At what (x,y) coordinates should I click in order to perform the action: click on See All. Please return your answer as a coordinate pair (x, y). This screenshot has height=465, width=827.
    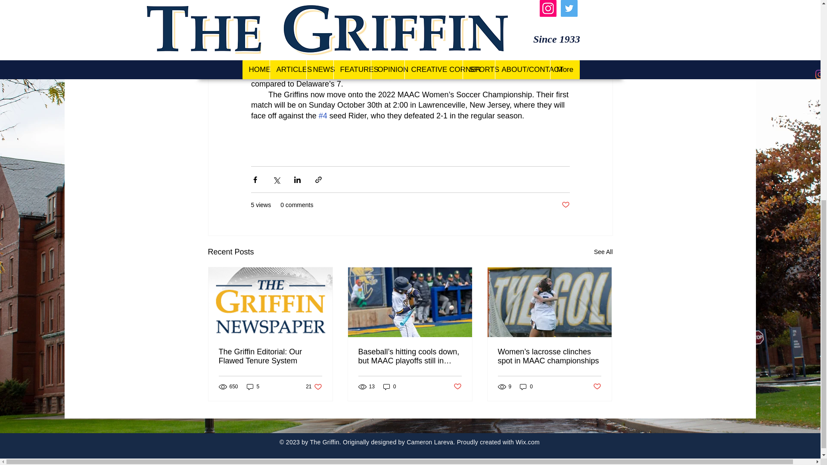
    Looking at the image, I should click on (565, 205).